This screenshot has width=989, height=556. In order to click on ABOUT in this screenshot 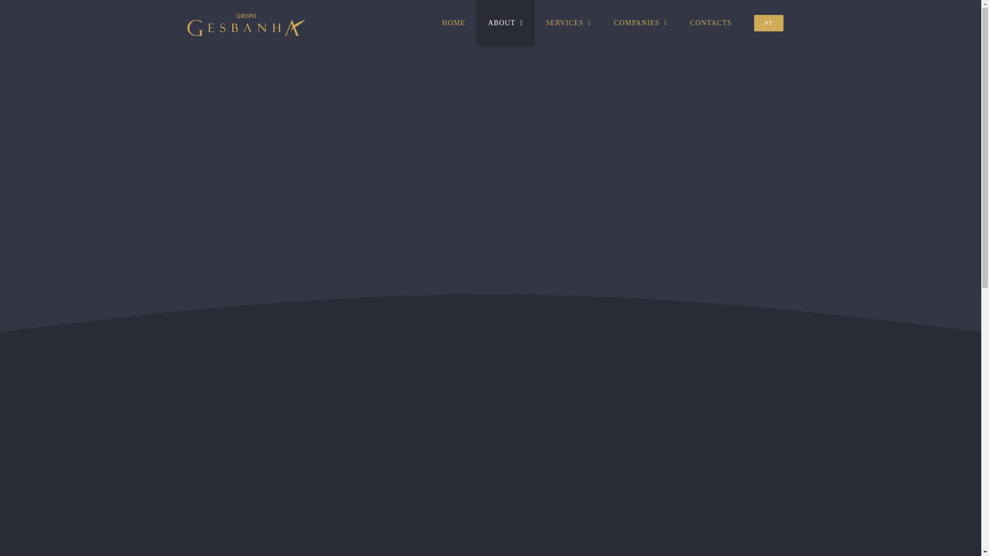, I will do `click(505, 23)`.